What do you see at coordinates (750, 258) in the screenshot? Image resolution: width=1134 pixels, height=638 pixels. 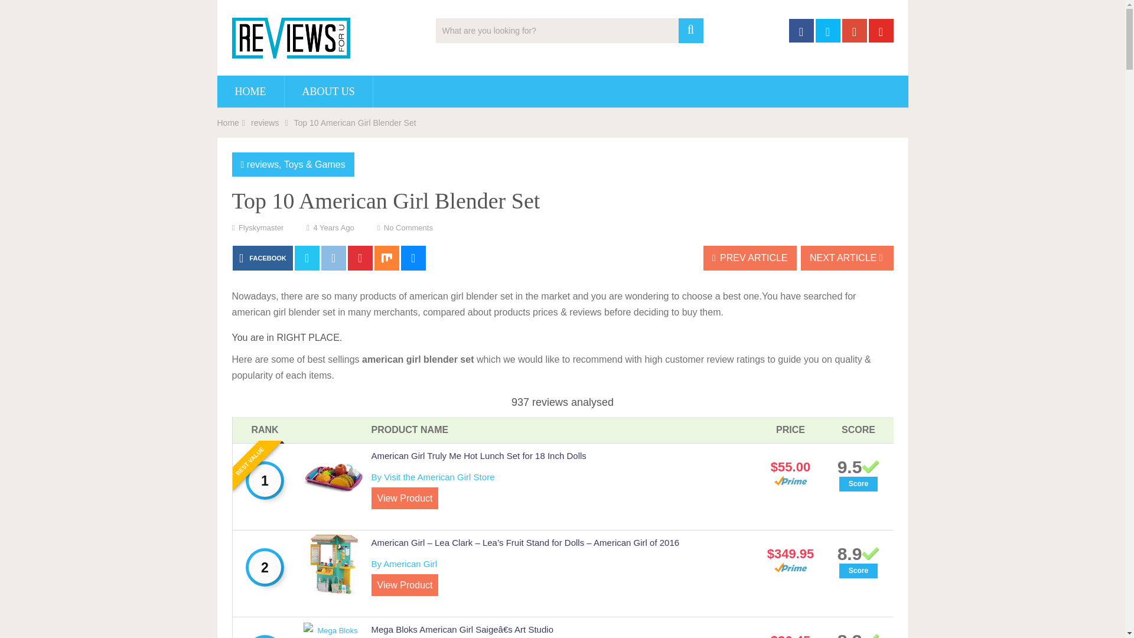 I see `PREV ARTICLE` at bounding box center [750, 258].